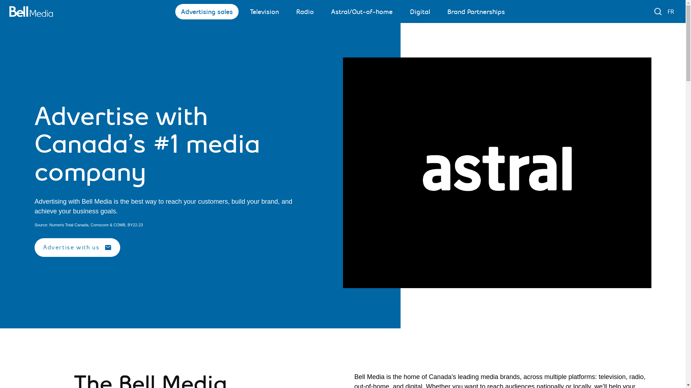  What do you see at coordinates (264, 11) in the screenshot?
I see `Television` at bounding box center [264, 11].